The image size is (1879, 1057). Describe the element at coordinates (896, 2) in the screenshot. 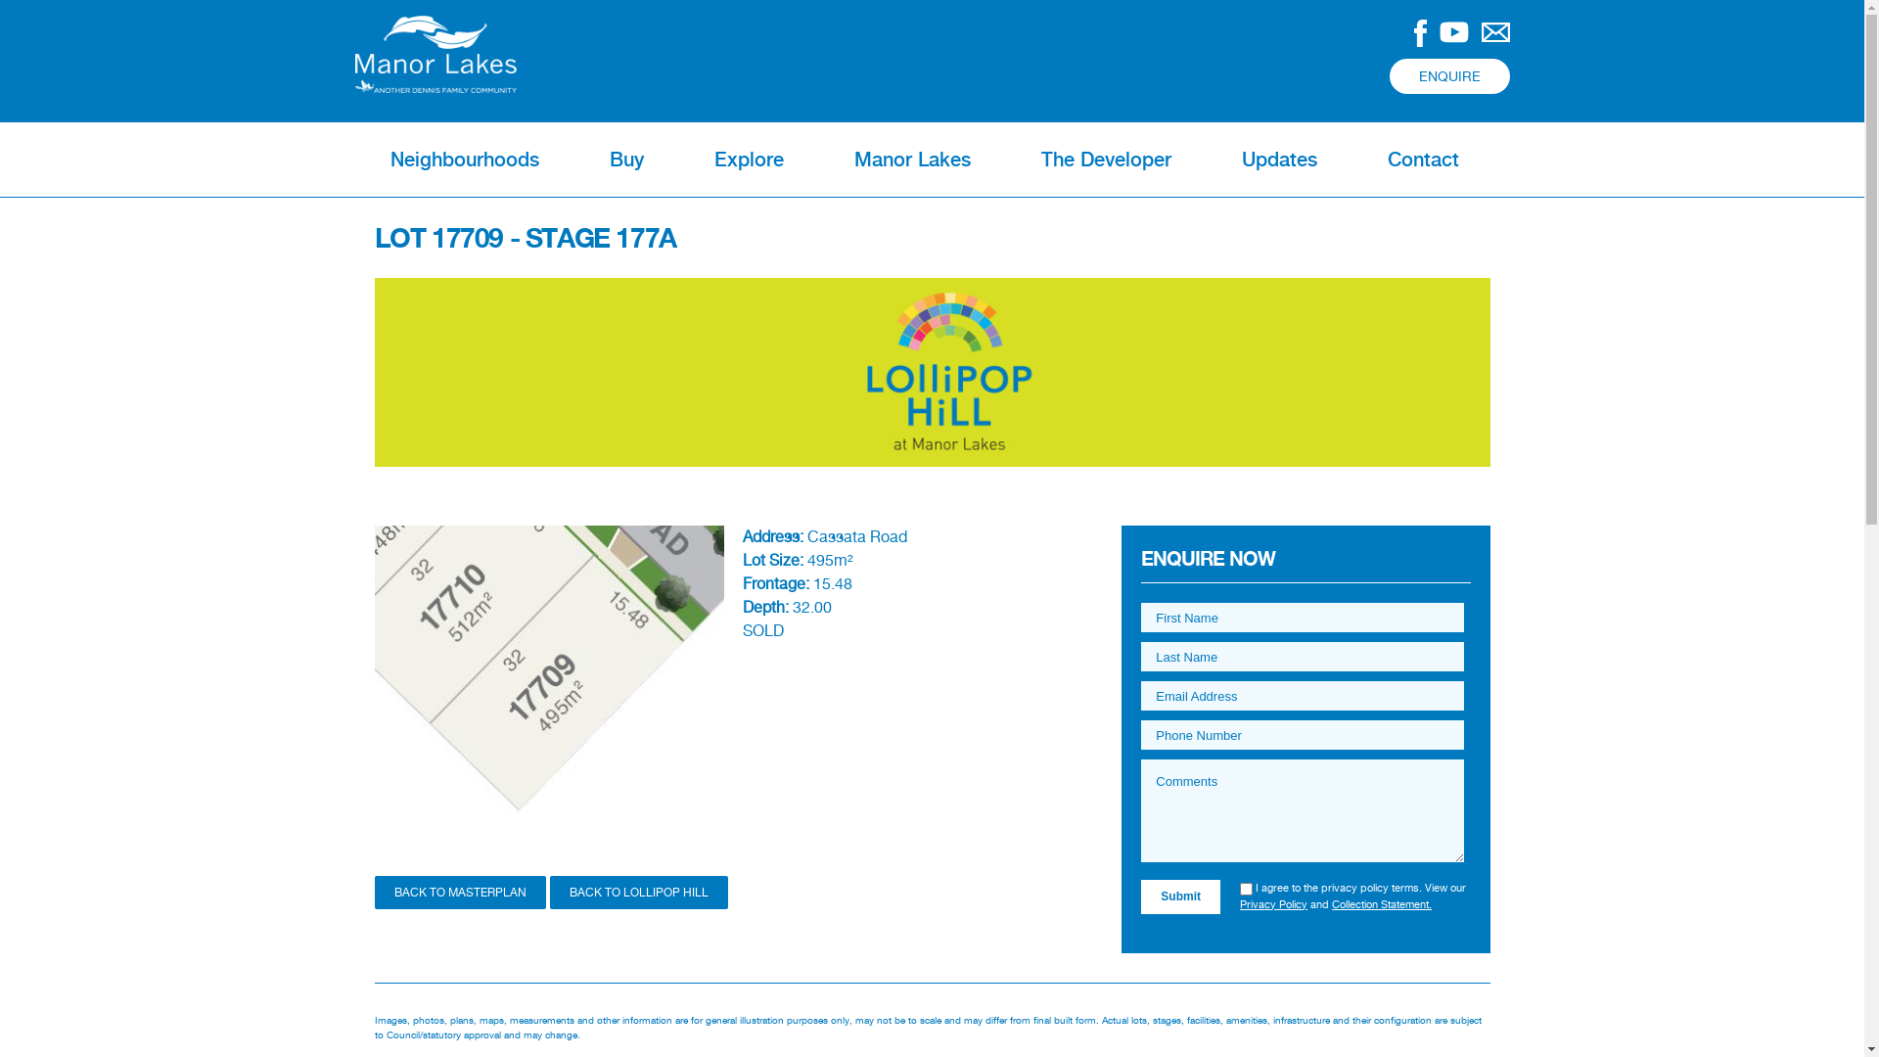

I see `Skip to main content` at that location.